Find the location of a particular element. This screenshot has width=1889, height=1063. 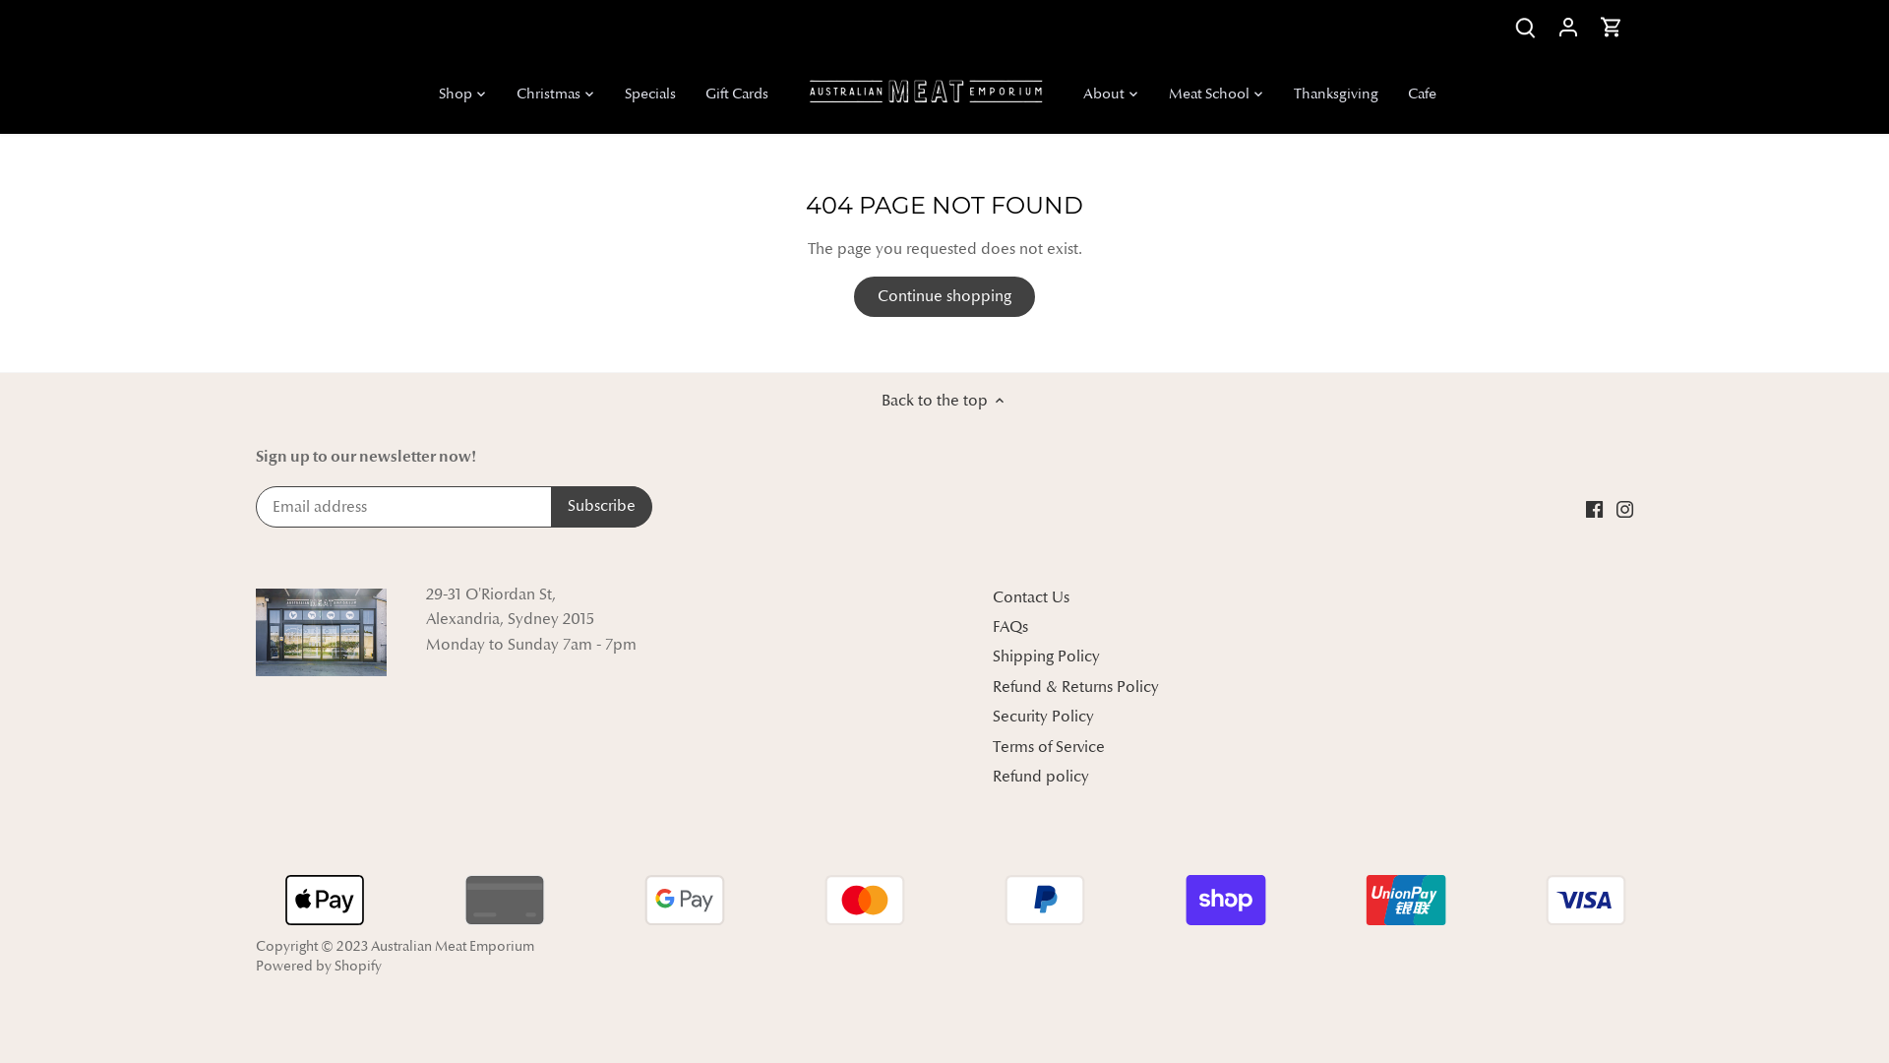

Refund policy is located at coordinates (1041, 778).